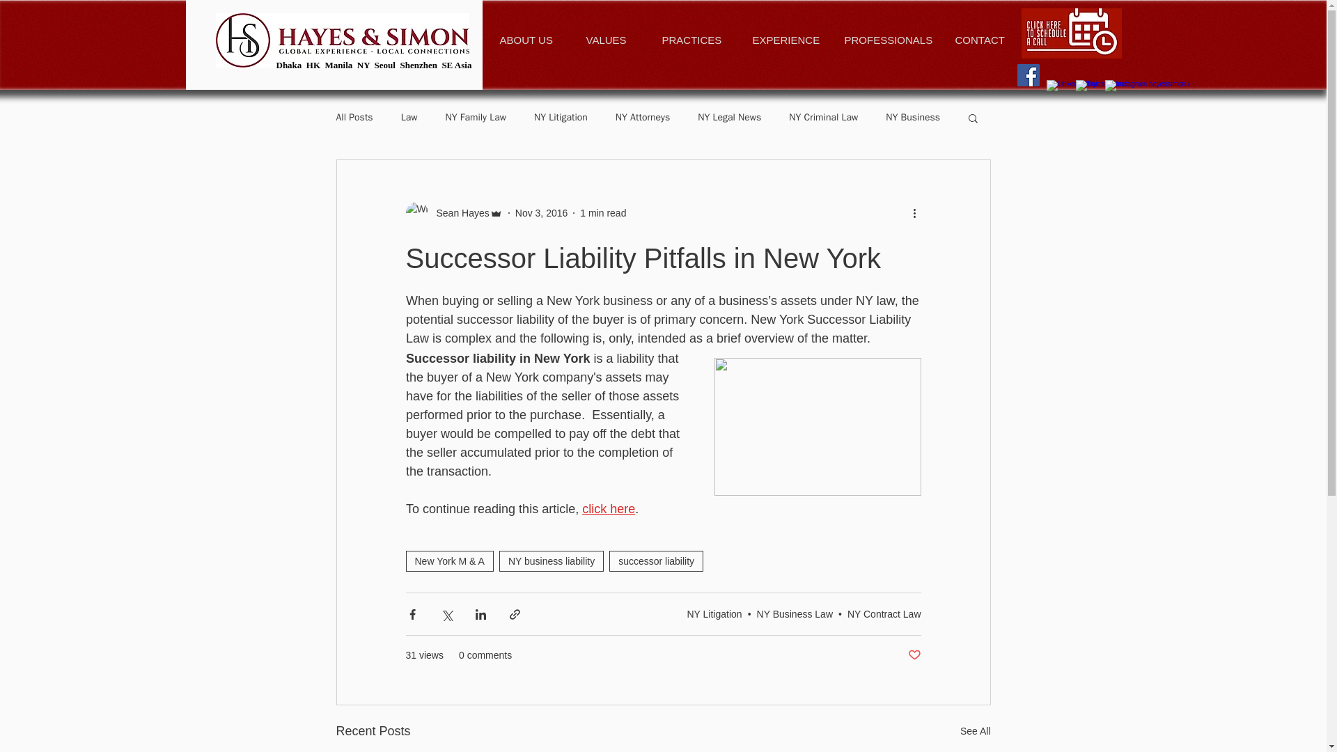 Image resolution: width=1337 pixels, height=752 pixels. What do you see at coordinates (912, 117) in the screenshot?
I see `NY Business` at bounding box center [912, 117].